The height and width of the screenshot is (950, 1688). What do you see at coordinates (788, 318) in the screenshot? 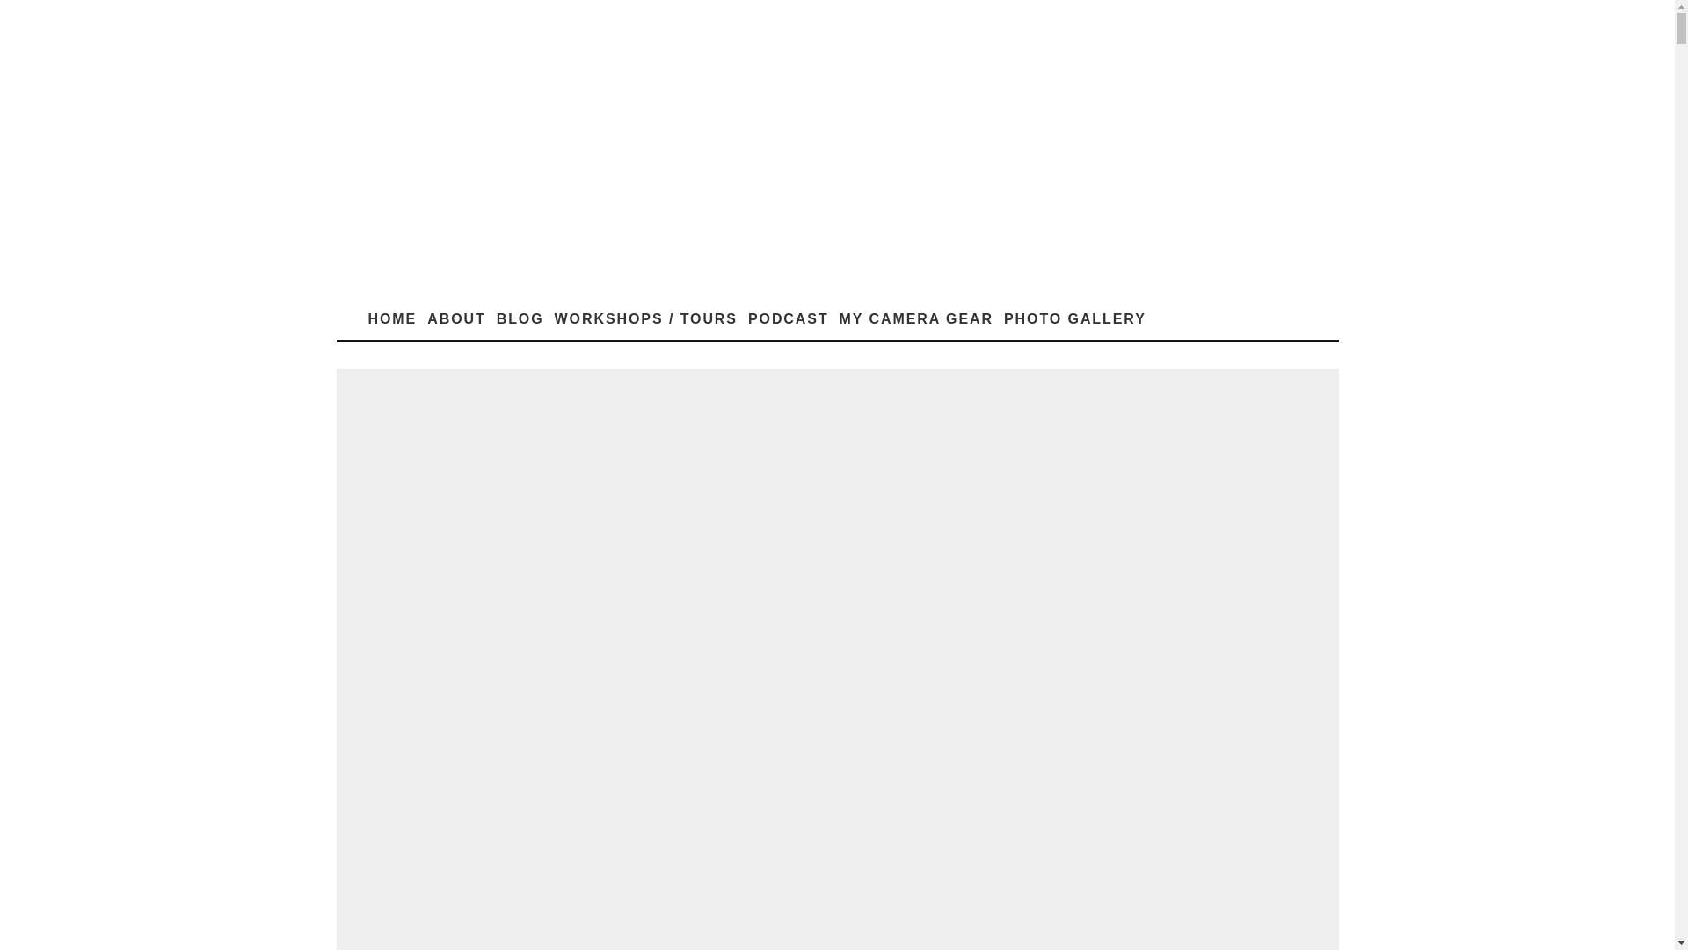
I see `PODCAST` at bounding box center [788, 318].